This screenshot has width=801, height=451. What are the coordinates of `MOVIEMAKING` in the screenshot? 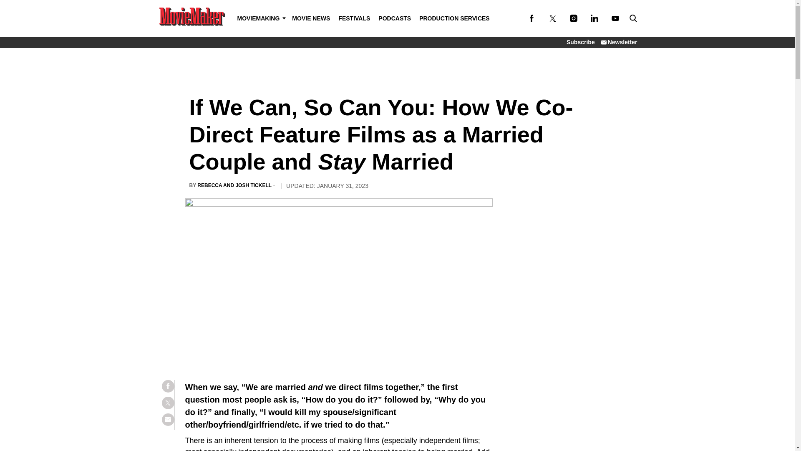 It's located at (260, 18).